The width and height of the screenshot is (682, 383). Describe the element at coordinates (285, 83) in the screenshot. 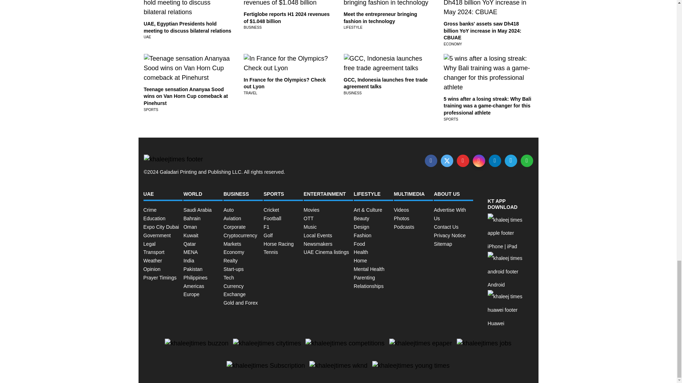

I see `In France for the Olympics? Check out Lyon ` at that location.